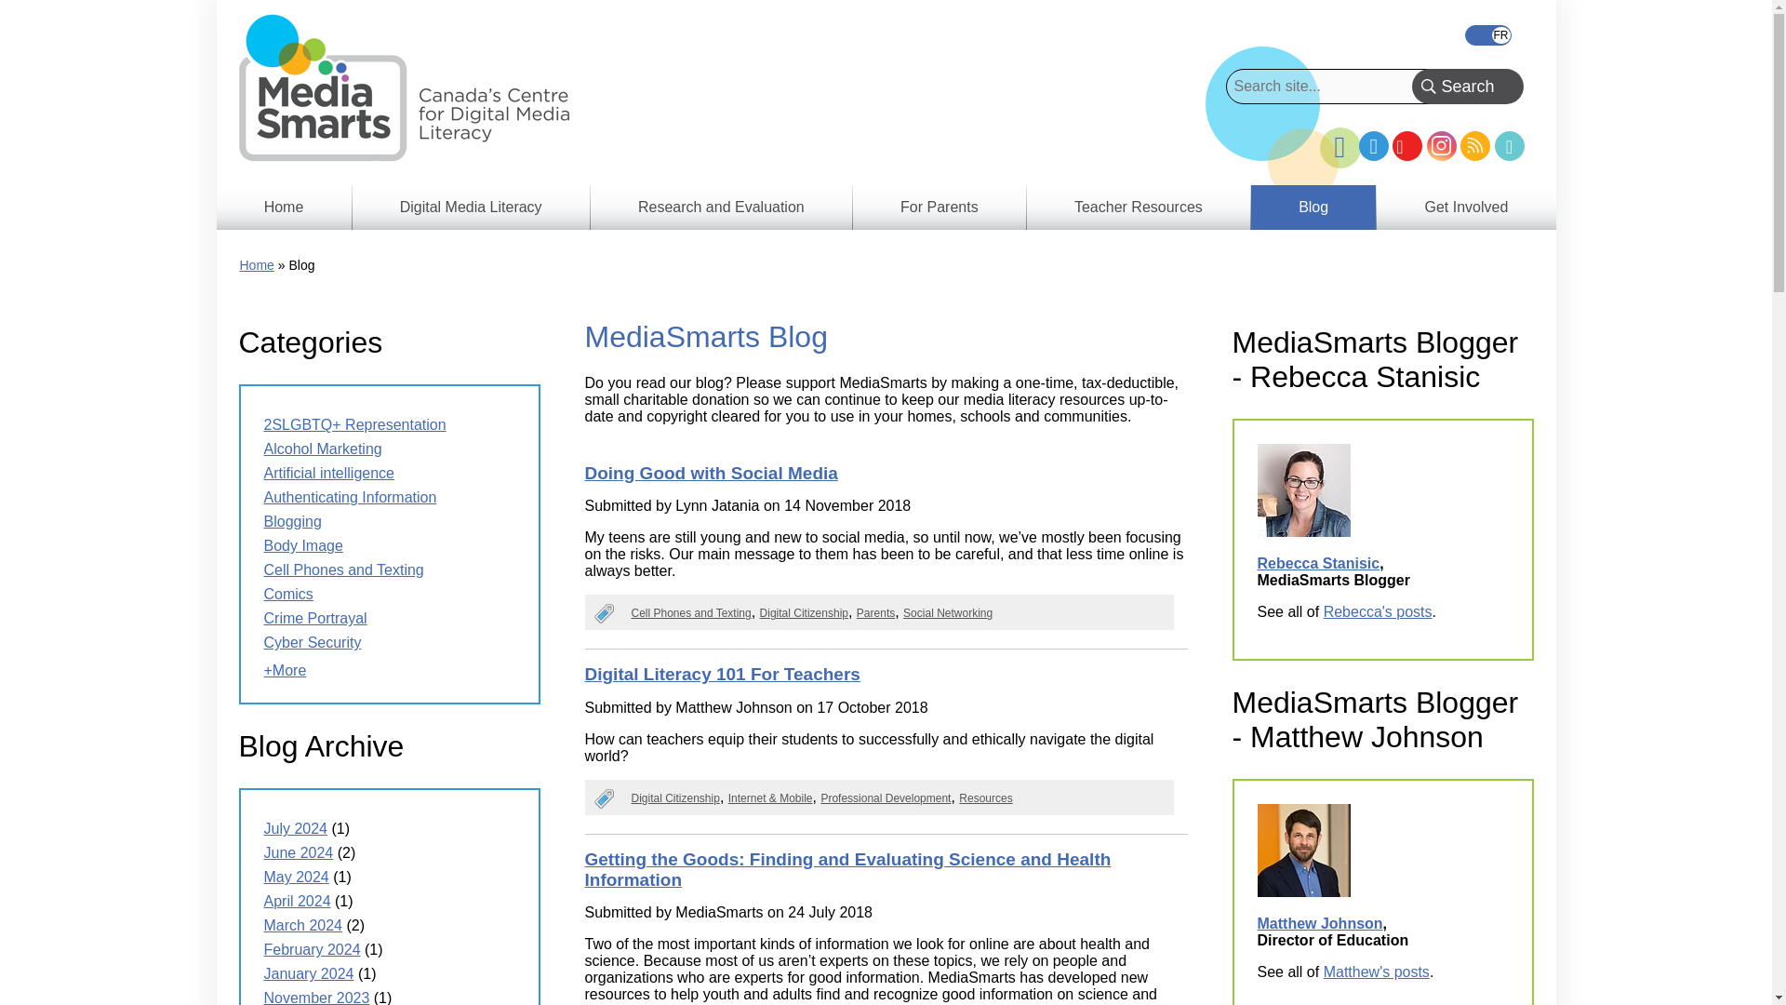 This screenshot has width=1786, height=1005. I want to click on Research and Evaluation, so click(721, 207).